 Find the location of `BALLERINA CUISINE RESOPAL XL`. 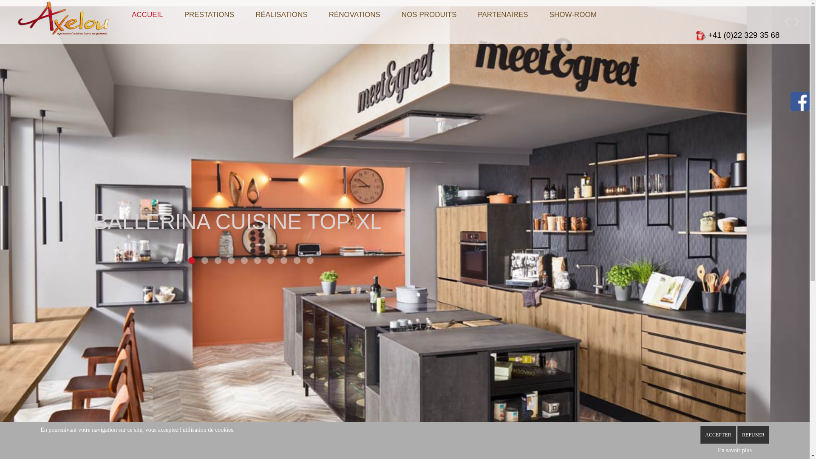

BALLERINA CUISINE RESOPAL XL is located at coordinates (230, 260).